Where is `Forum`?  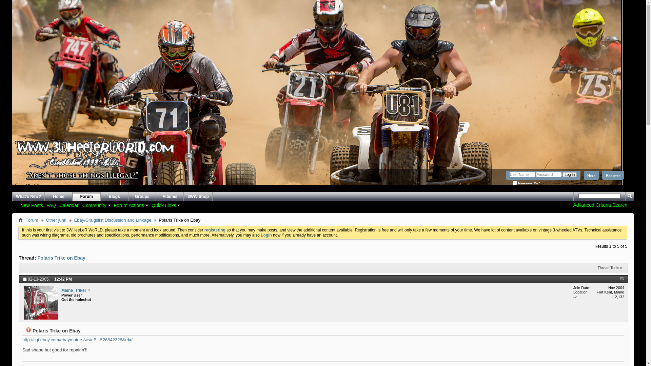 Forum is located at coordinates (32, 220).